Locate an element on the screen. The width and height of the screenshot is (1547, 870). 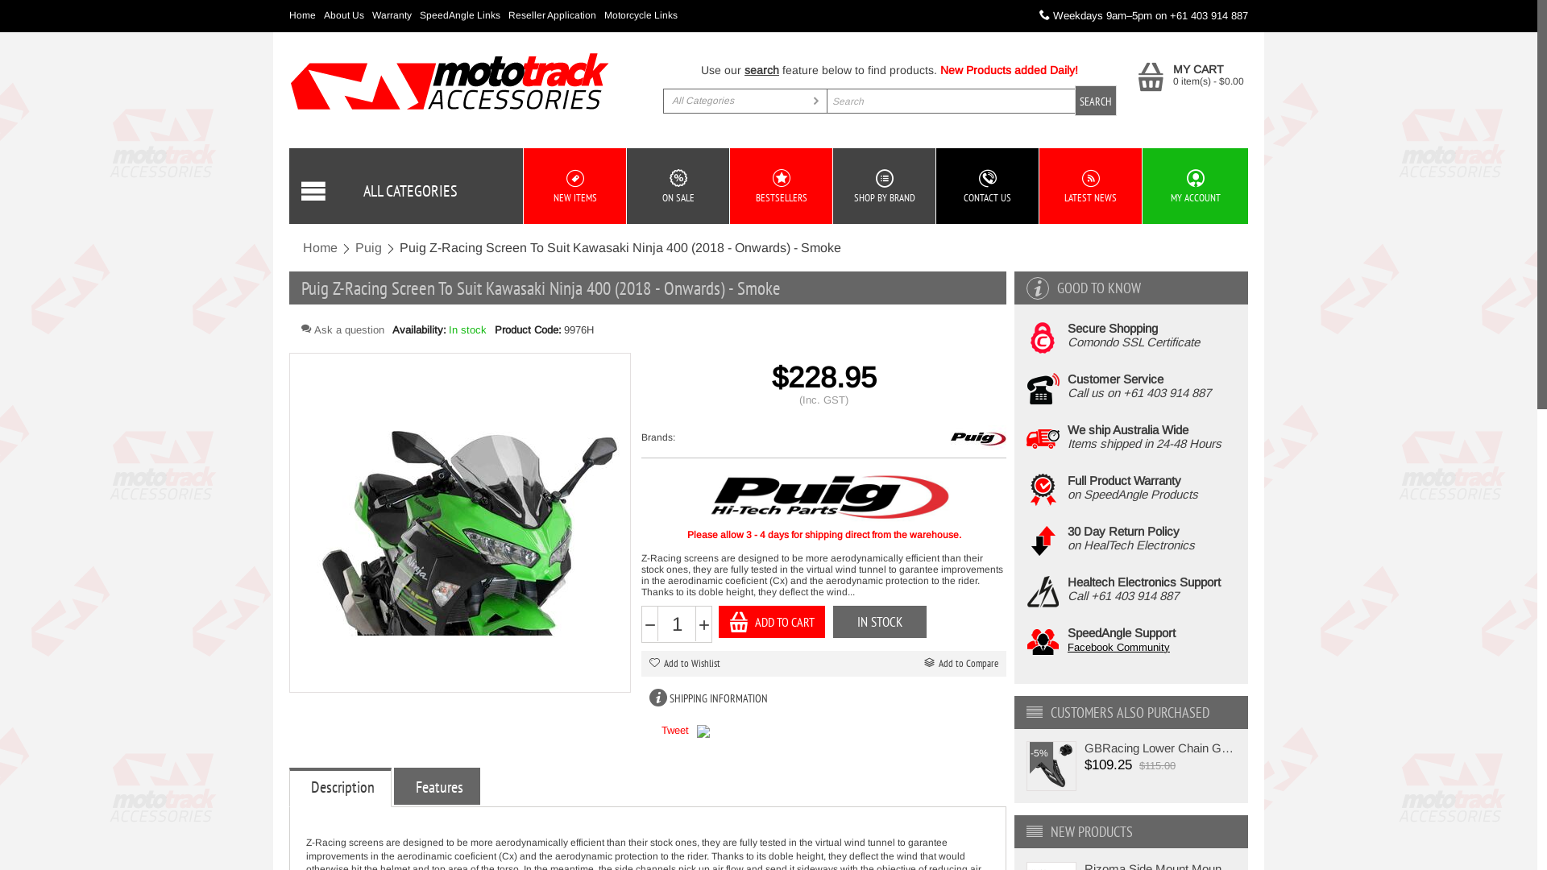
CONTACT US is located at coordinates (988, 186).